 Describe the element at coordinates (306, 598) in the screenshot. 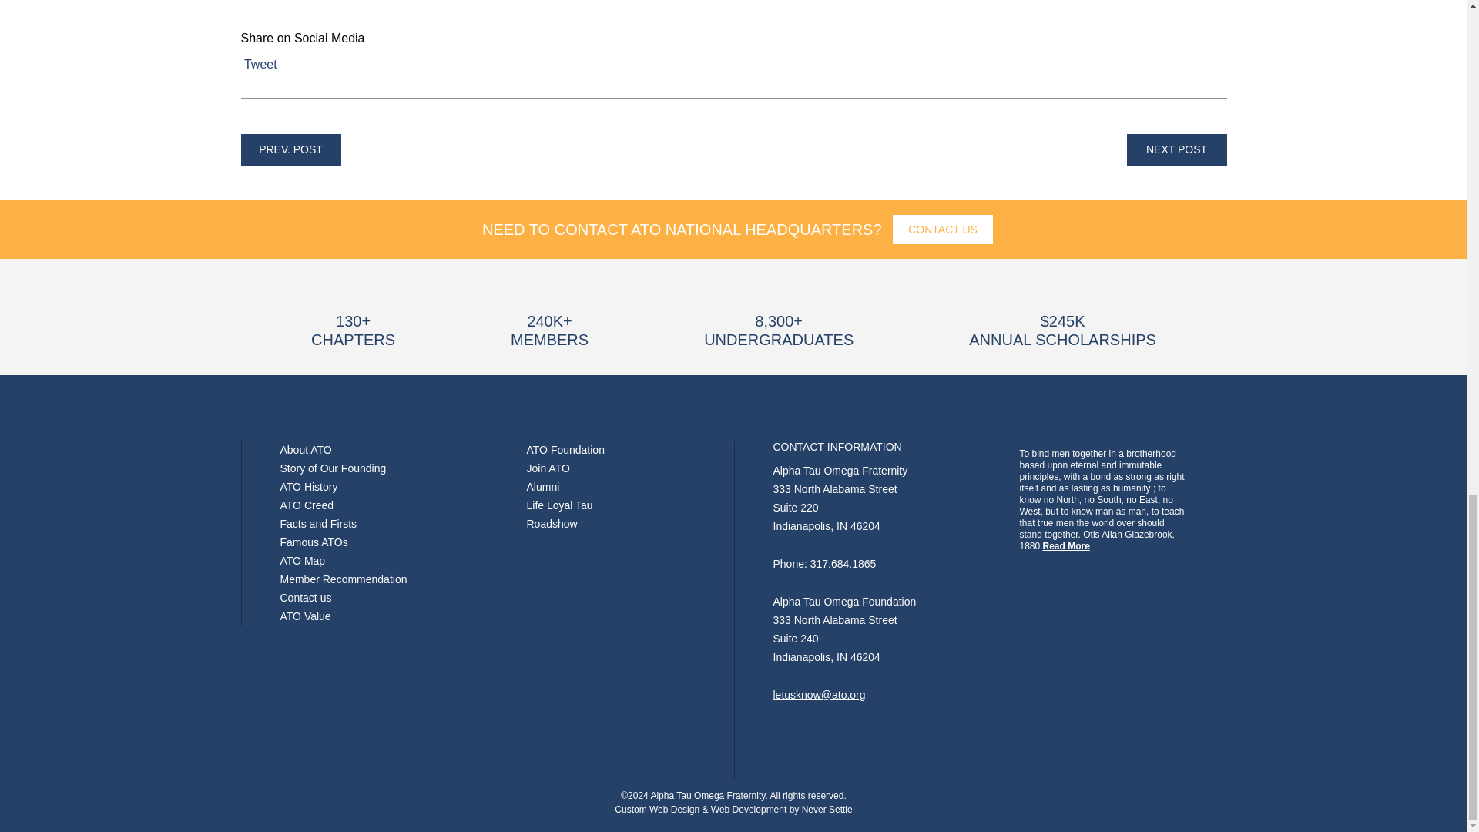

I see `Contact us` at that location.